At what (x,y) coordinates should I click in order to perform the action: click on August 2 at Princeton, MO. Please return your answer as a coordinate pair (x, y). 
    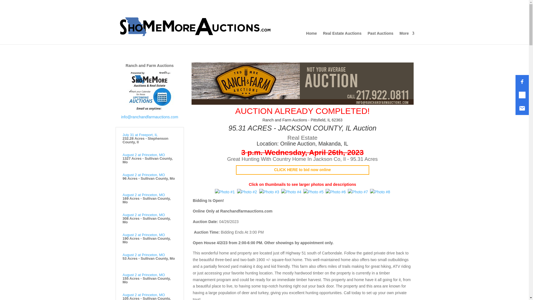
    Looking at the image, I should click on (144, 274).